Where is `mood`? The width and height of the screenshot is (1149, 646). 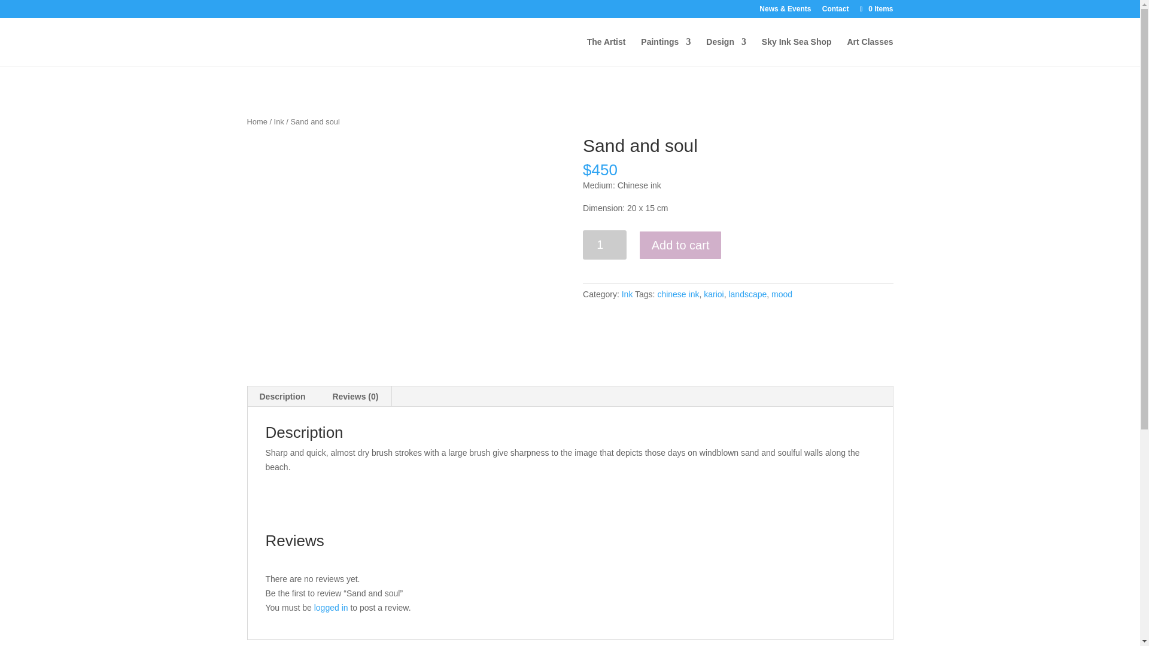 mood is located at coordinates (782, 294).